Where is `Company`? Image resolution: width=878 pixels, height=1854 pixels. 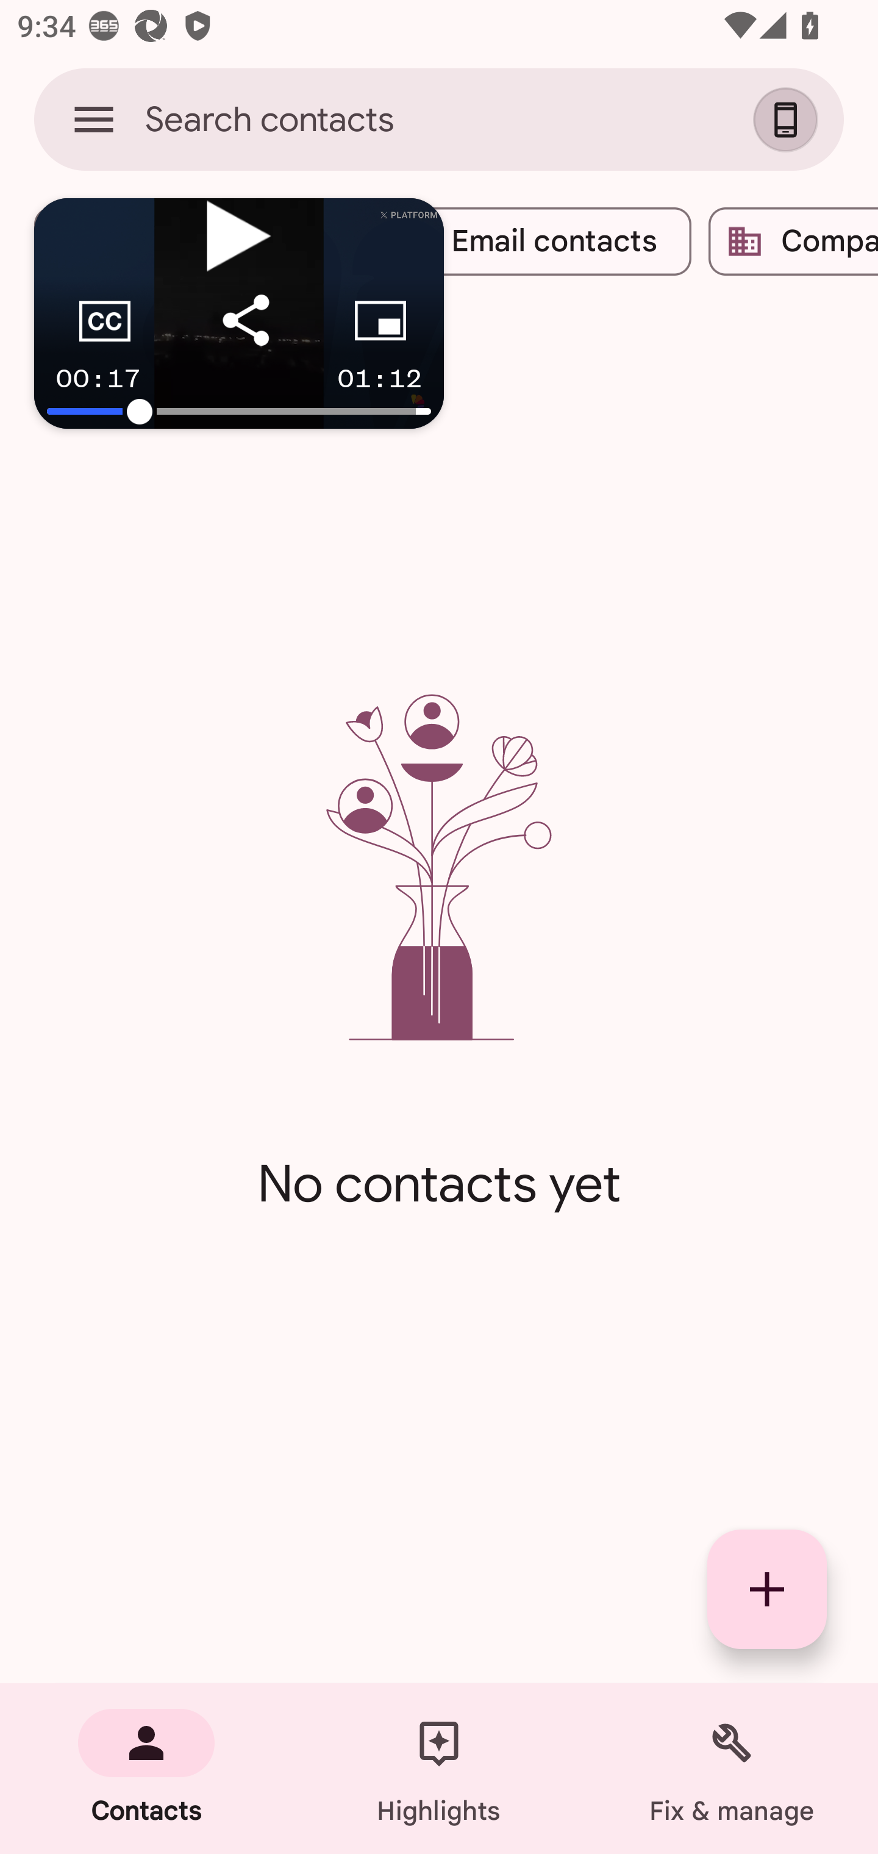
Company is located at coordinates (793, 242).